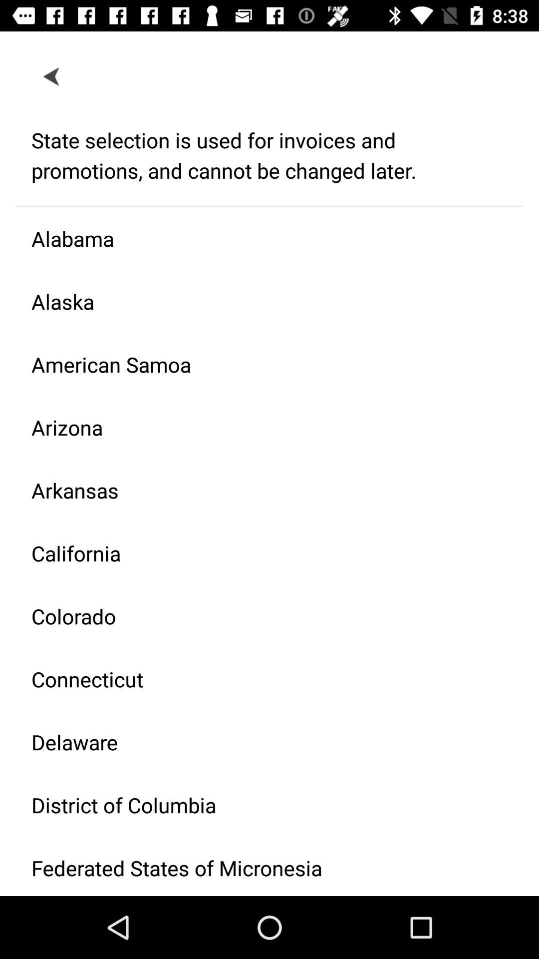  I want to click on select the icon above arkansas item, so click(262, 428).